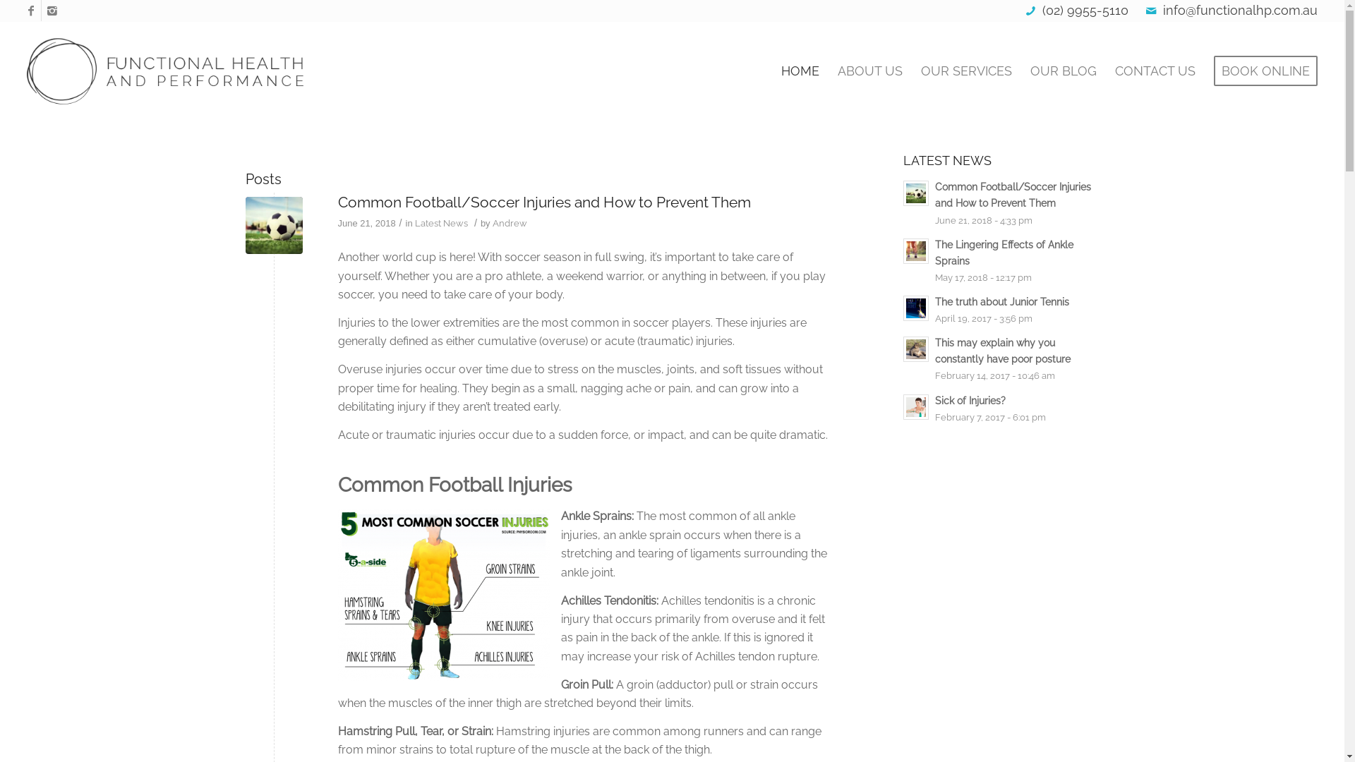  Describe the element at coordinates (967, 71) in the screenshot. I see `OUR SERVICES` at that location.